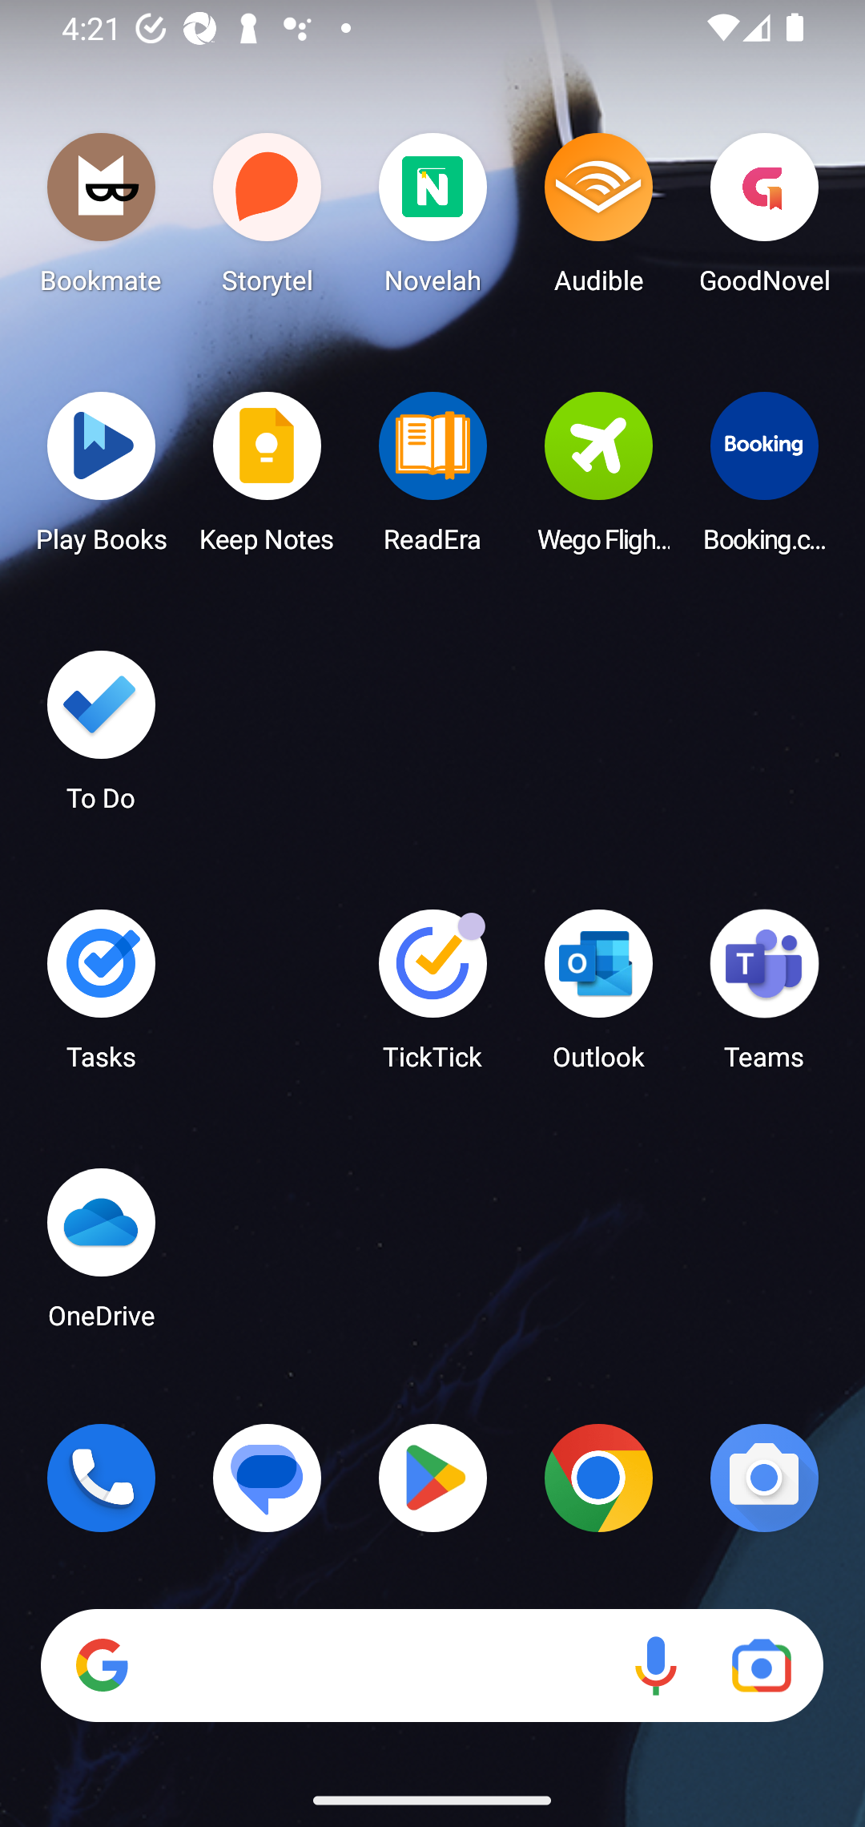 Image resolution: width=865 pixels, height=1827 pixels. Describe the element at coordinates (101, 997) in the screenshot. I see `Tasks` at that location.